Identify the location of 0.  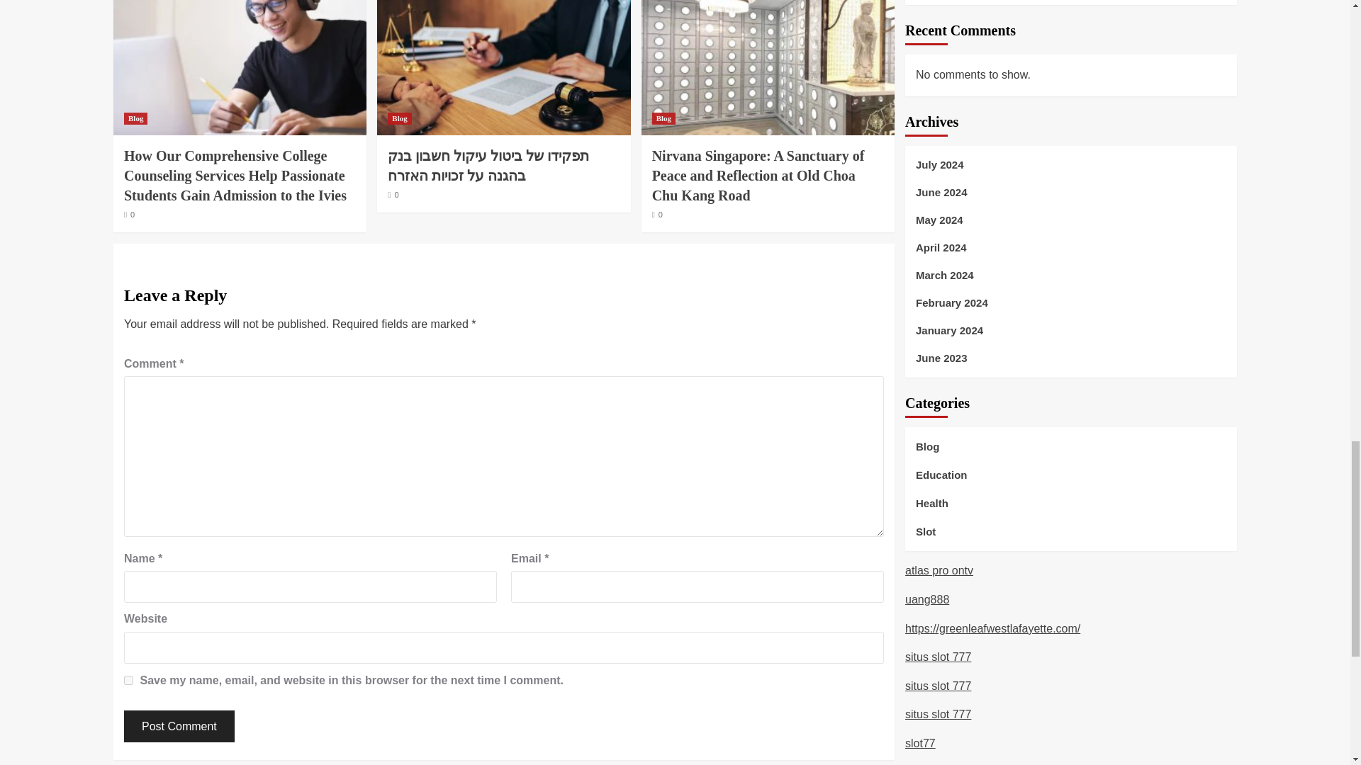
(393, 194).